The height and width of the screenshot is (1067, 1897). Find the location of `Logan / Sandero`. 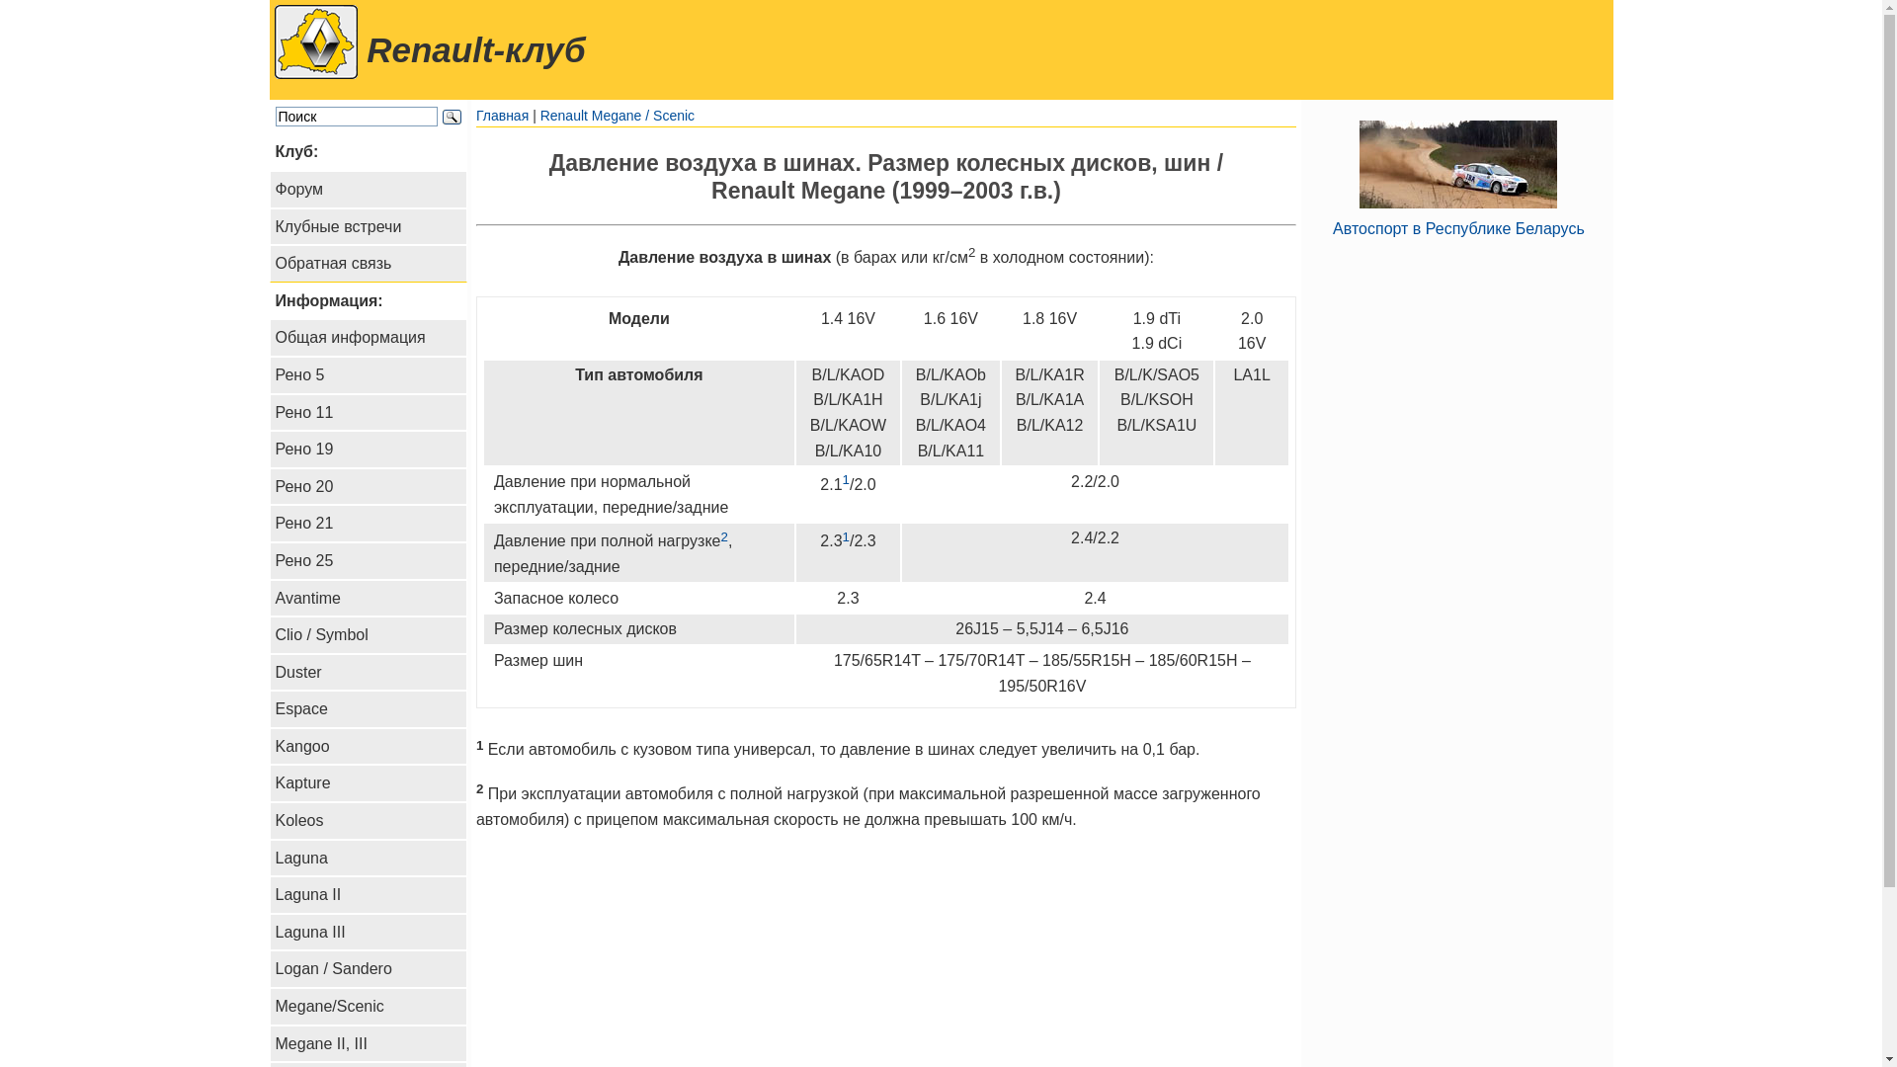

Logan / Sandero is located at coordinates (368, 969).